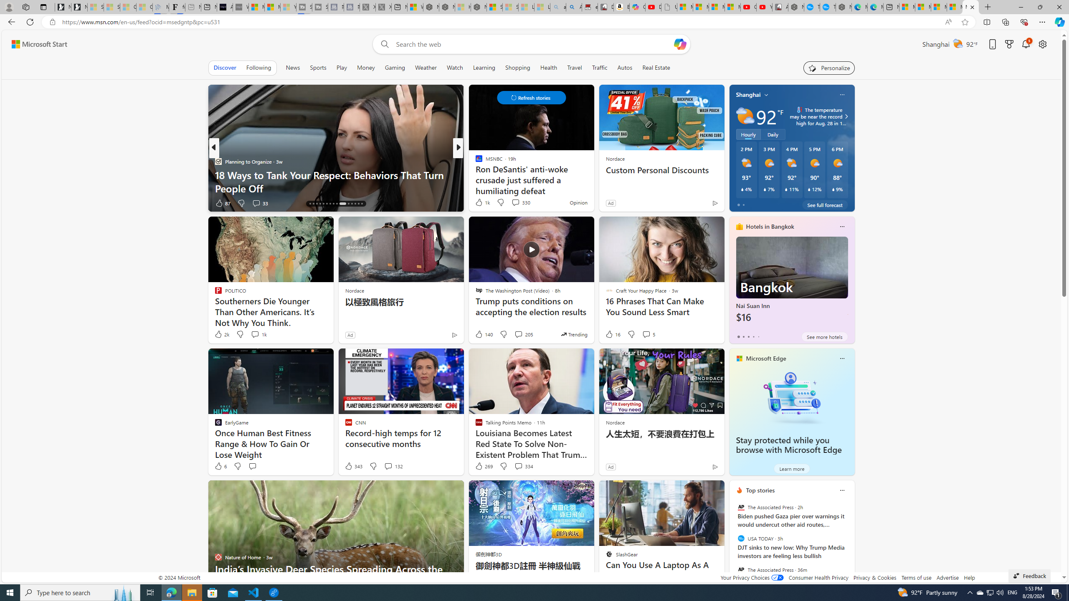 This screenshot has width=1069, height=601. What do you see at coordinates (780, 7) in the screenshot?
I see `All Cubot phones` at bounding box center [780, 7].